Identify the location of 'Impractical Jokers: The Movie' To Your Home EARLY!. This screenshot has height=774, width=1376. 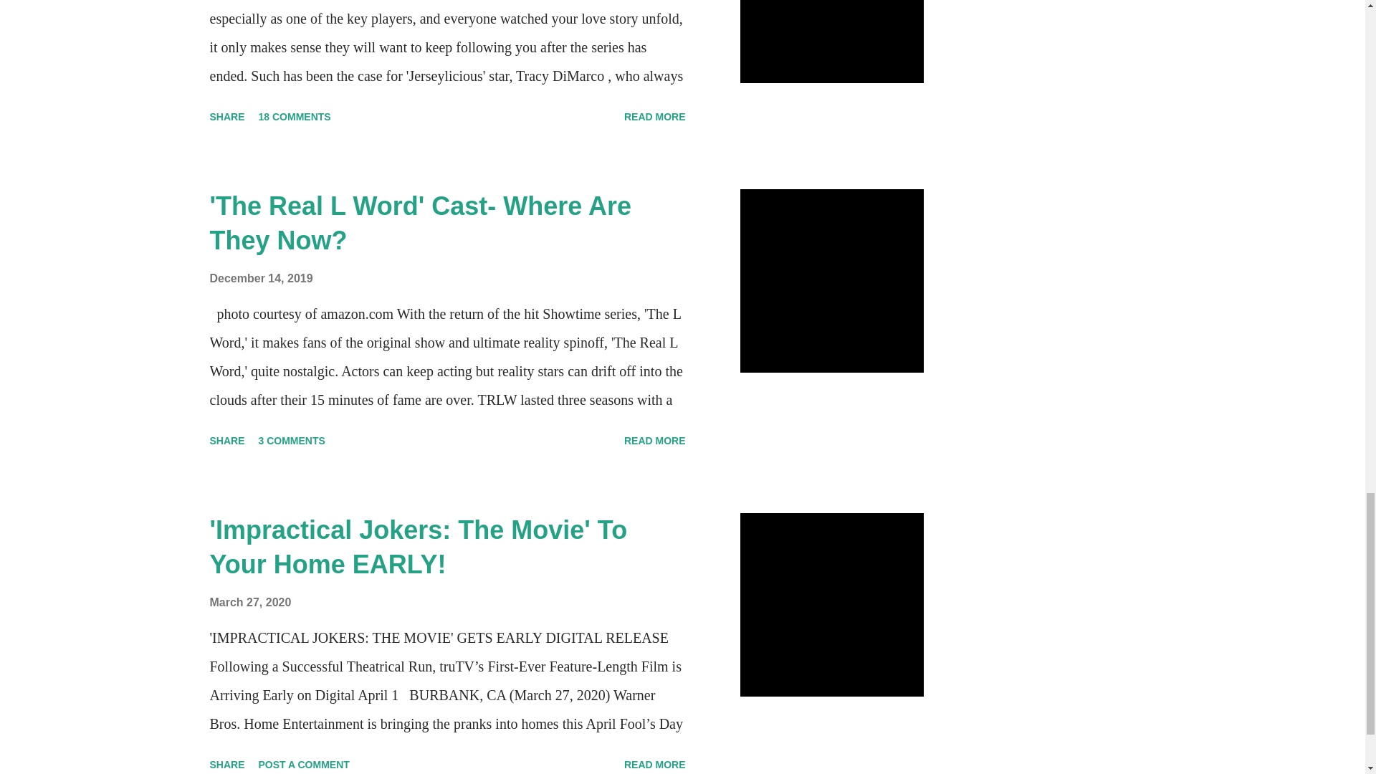
(418, 547).